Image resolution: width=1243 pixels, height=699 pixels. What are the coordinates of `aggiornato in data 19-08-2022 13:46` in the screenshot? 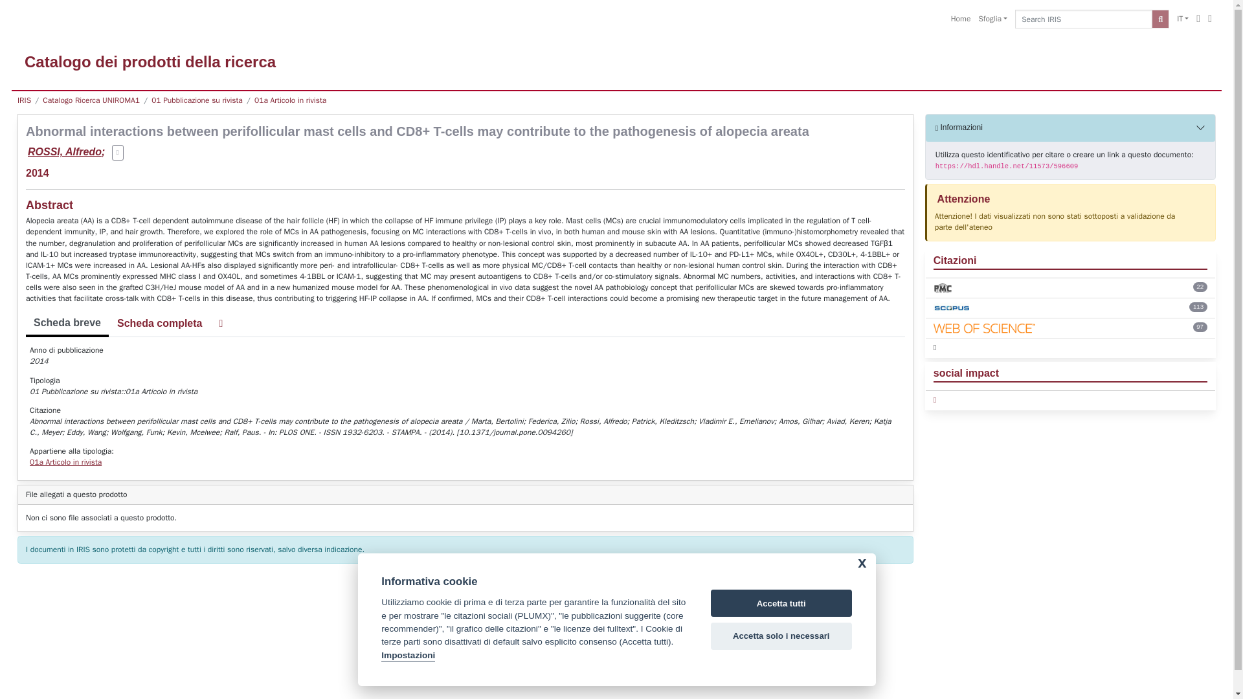 It's located at (1200, 287).